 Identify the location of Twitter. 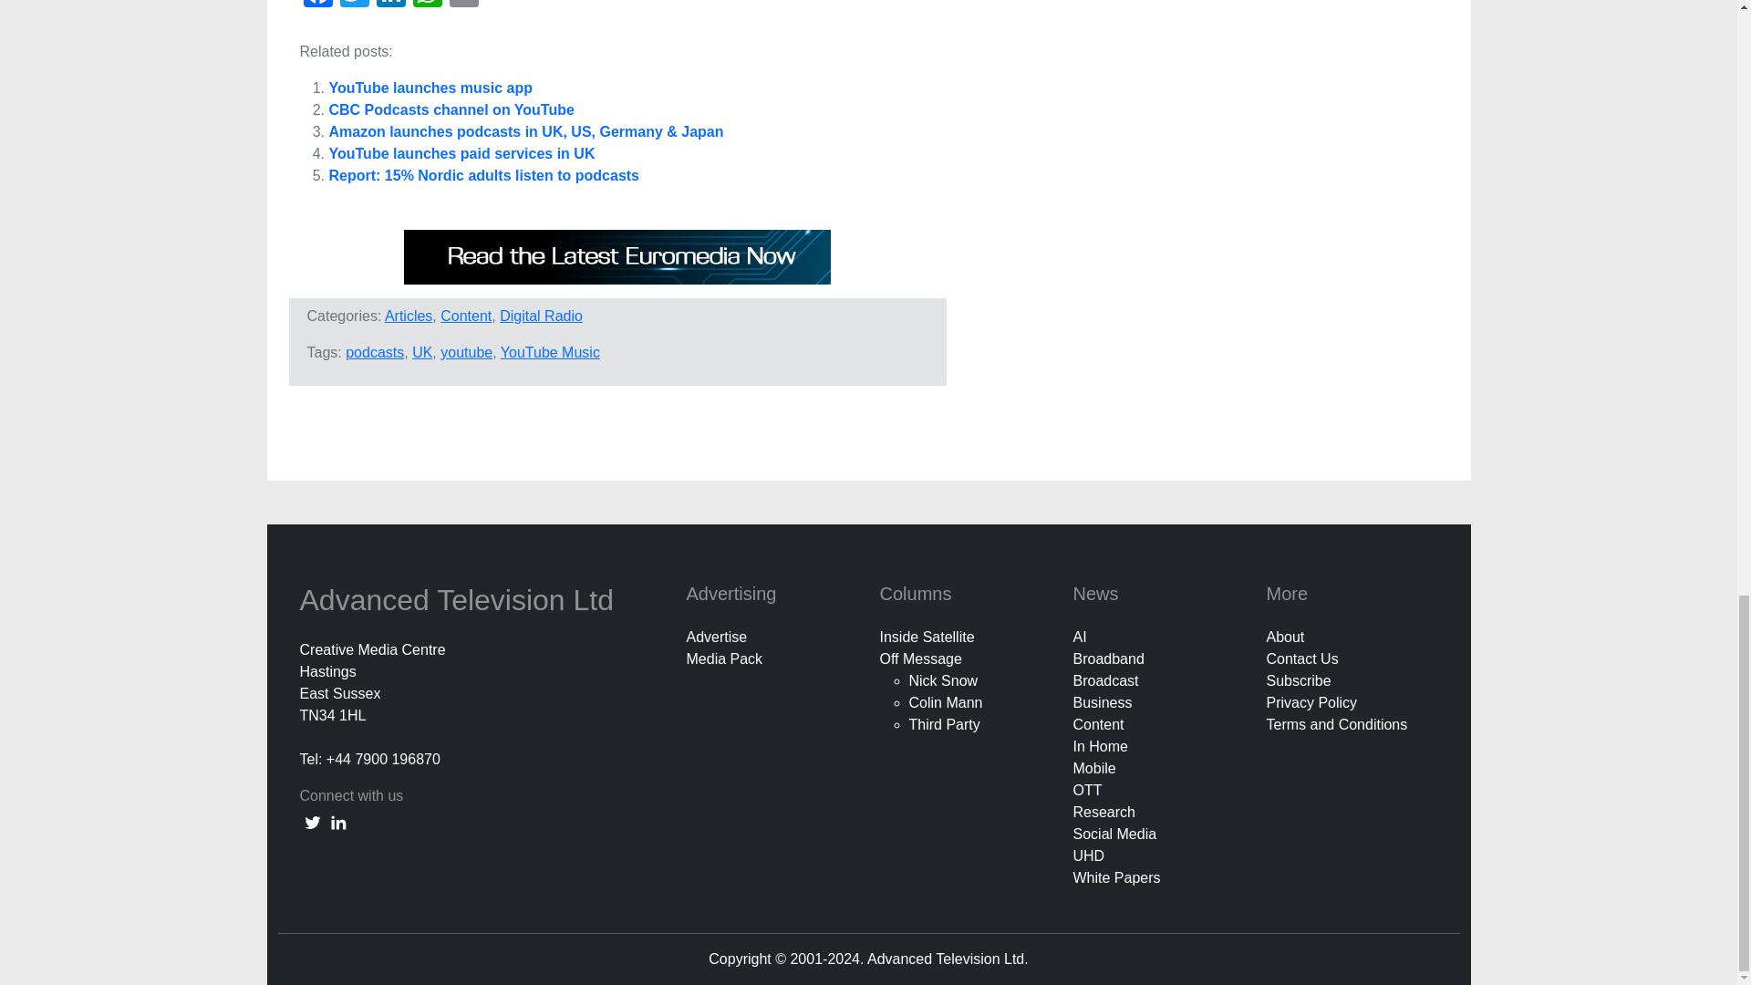
(354, 5).